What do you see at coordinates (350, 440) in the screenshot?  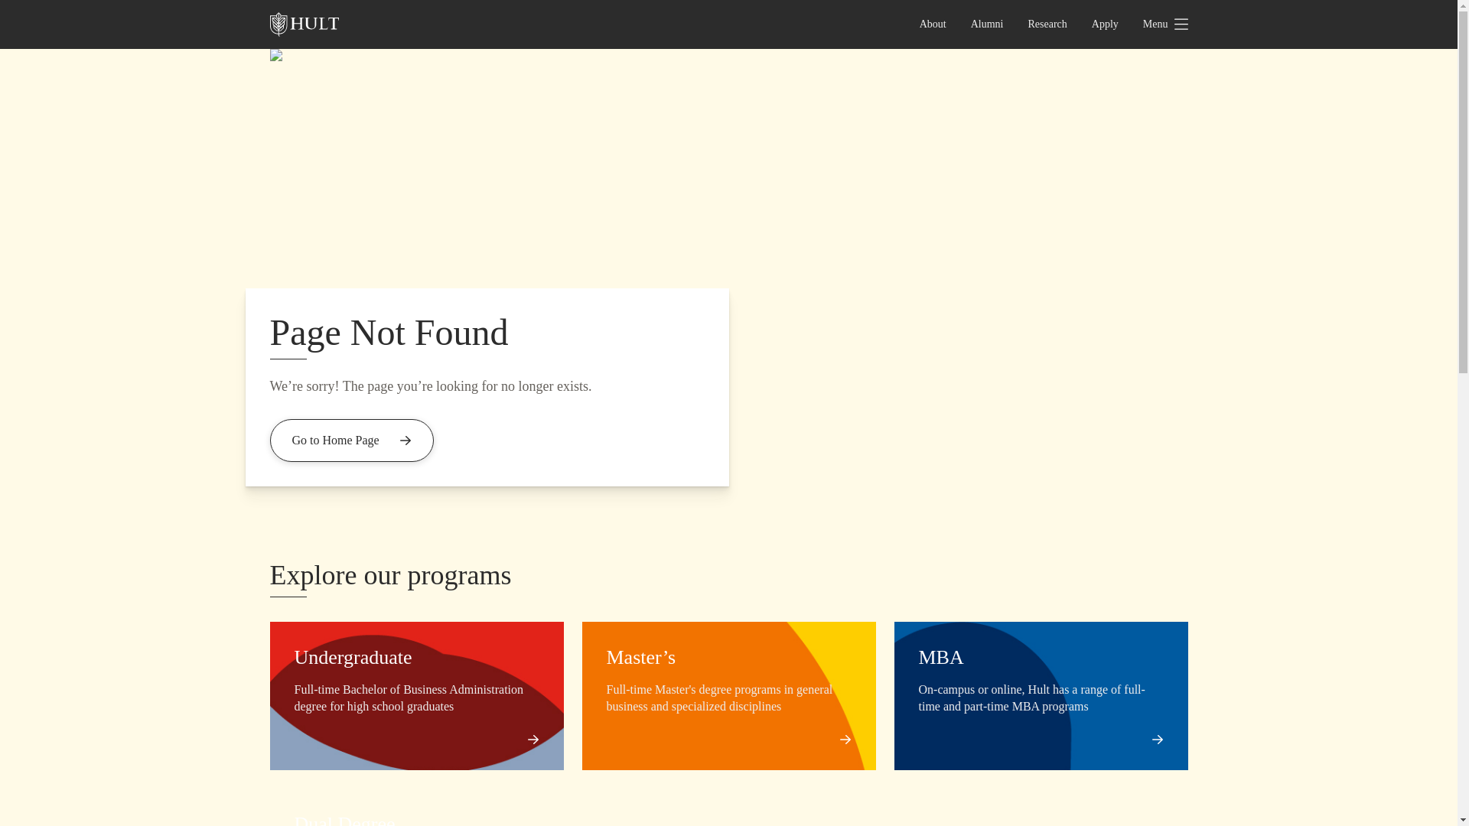 I see `Go to Home Page` at bounding box center [350, 440].